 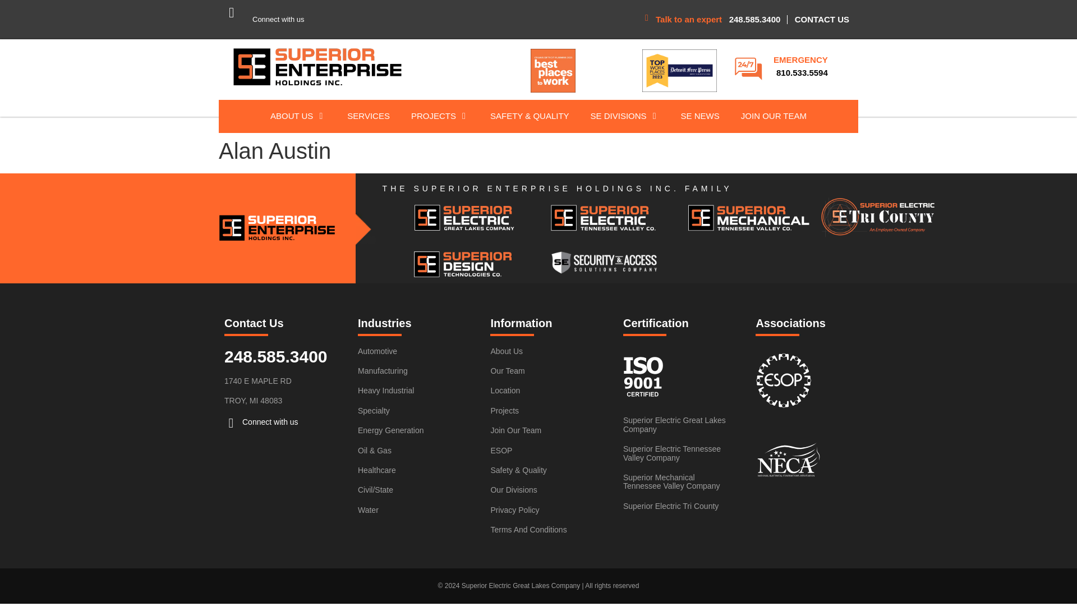 I want to click on 810.533.5594, so click(x=802, y=72).